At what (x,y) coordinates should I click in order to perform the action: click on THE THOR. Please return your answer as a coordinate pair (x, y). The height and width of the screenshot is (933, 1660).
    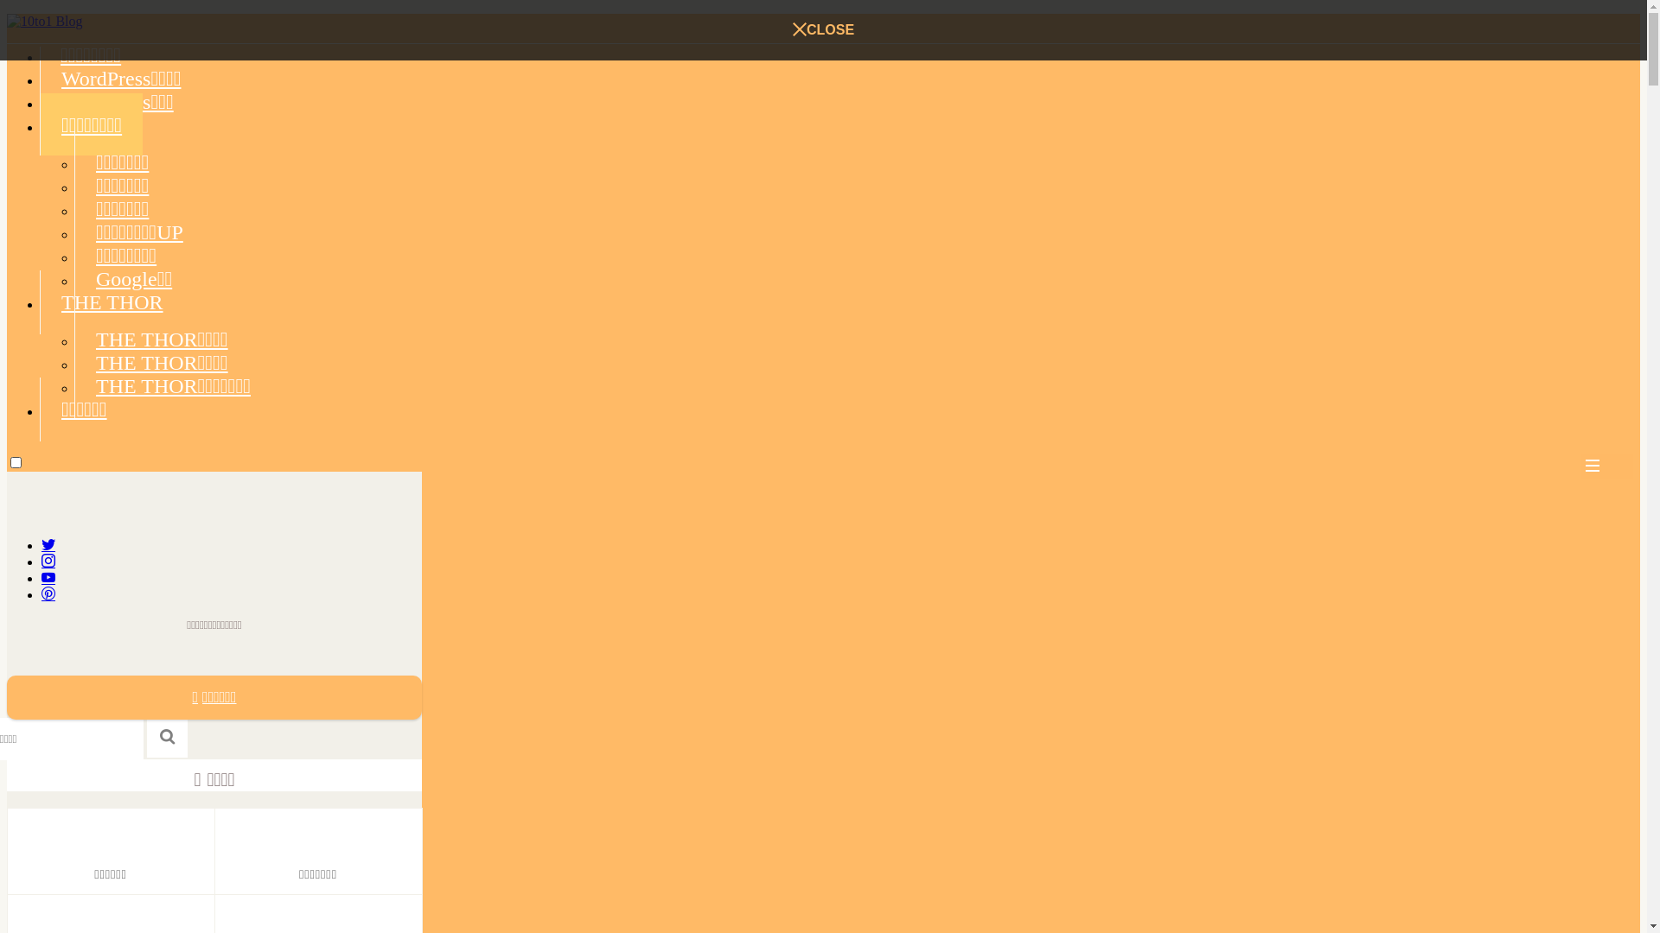
    Looking at the image, I should click on (112, 302).